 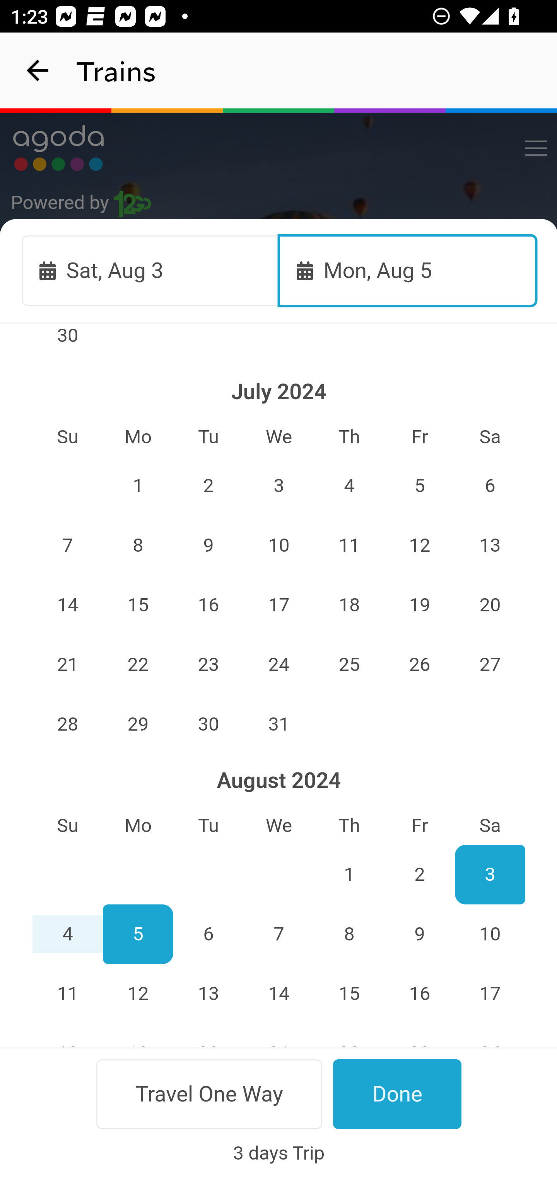 I want to click on 15, so click(x=349, y=993).